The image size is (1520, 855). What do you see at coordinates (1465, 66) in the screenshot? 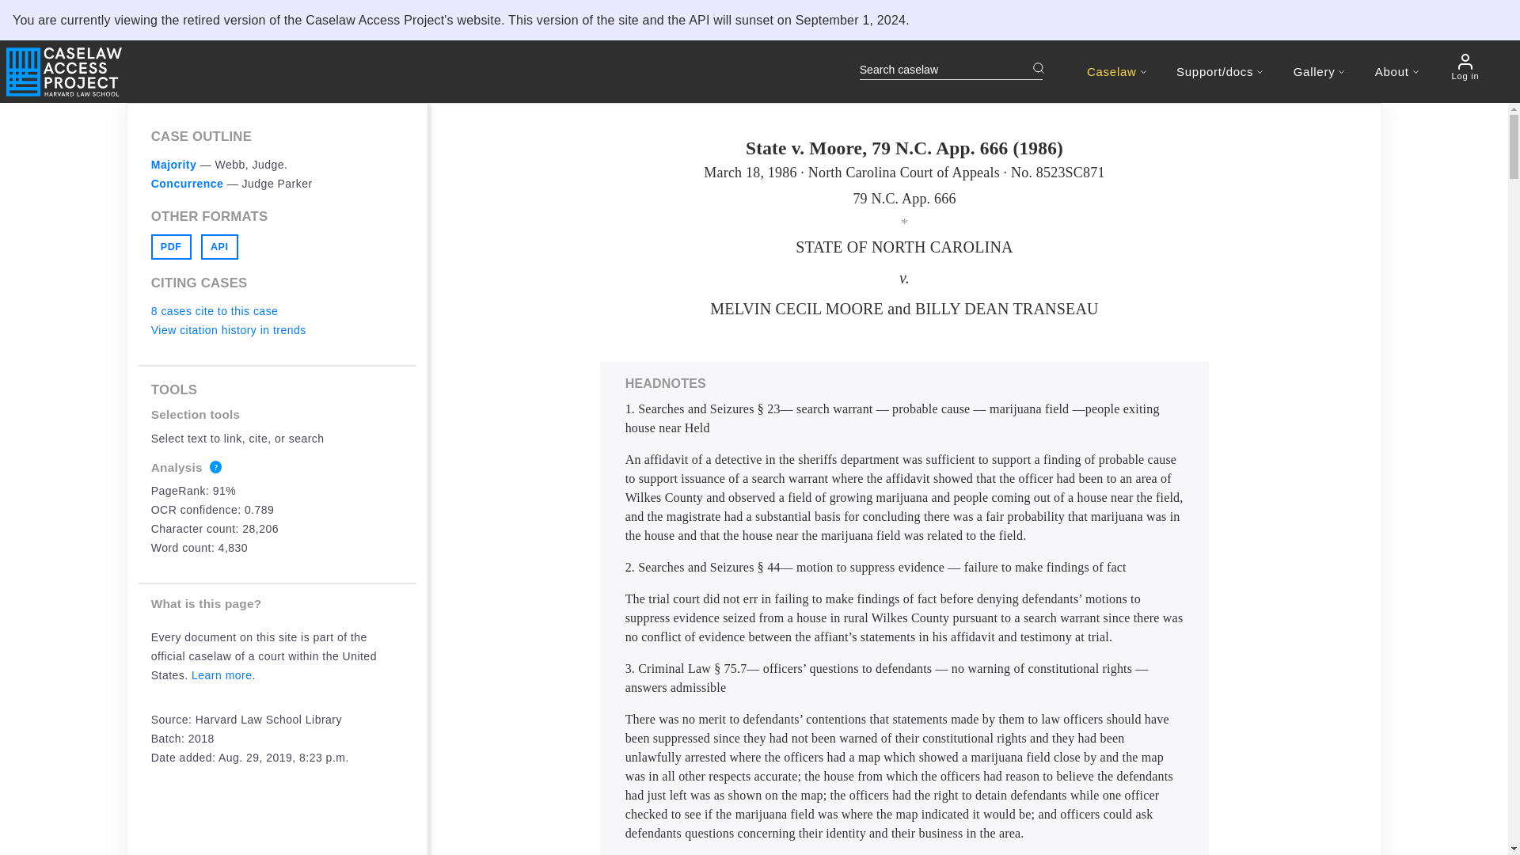
I see `Log in` at bounding box center [1465, 66].